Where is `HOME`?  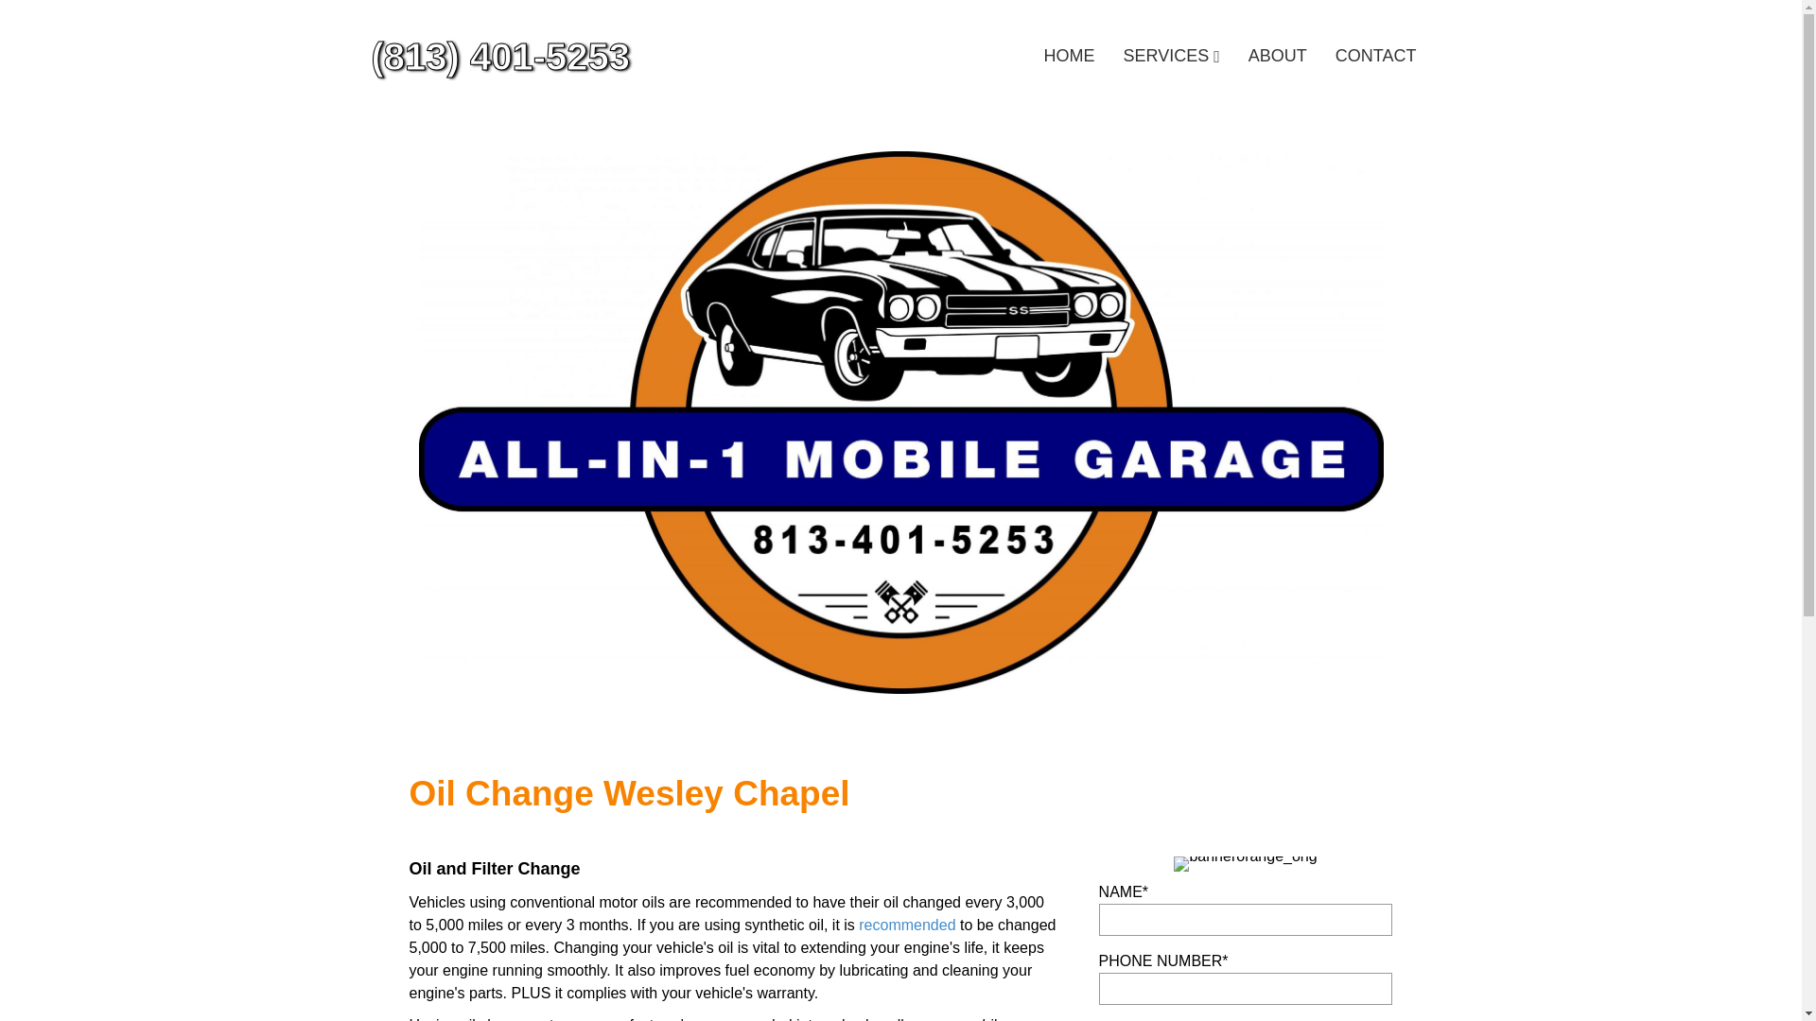
HOME is located at coordinates (1069, 57).